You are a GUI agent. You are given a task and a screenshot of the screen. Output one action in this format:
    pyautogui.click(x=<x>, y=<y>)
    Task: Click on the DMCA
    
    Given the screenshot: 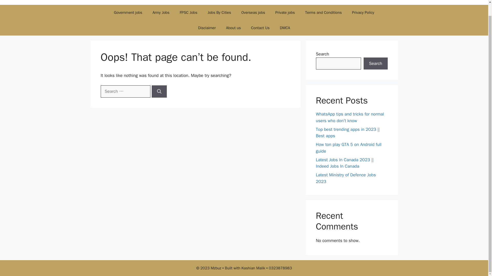 What is the action you would take?
    pyautogui.click(x=285, y=28)
    